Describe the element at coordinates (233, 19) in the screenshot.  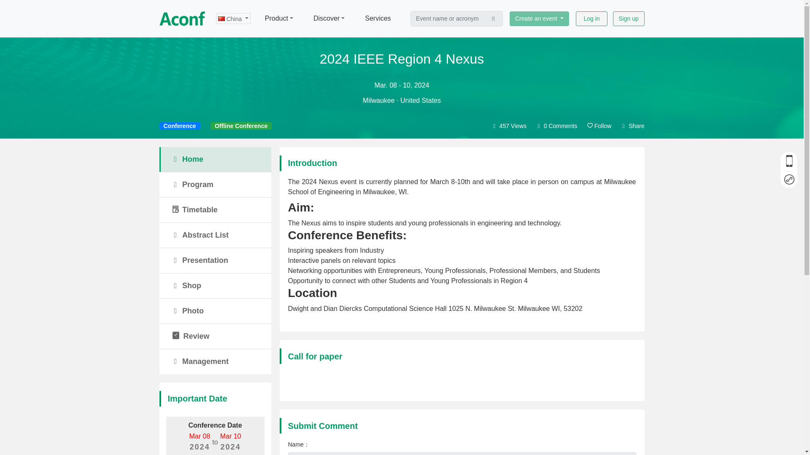
I see `China` at that location.